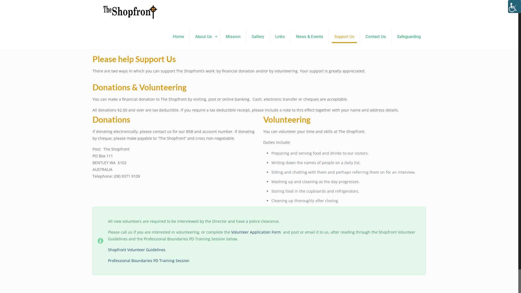 The height and width of the screenshot is (293, 521). What do you see at coordinates (280, 37) in the screenshot?
I see `Links` at bounding box center [280, 37].